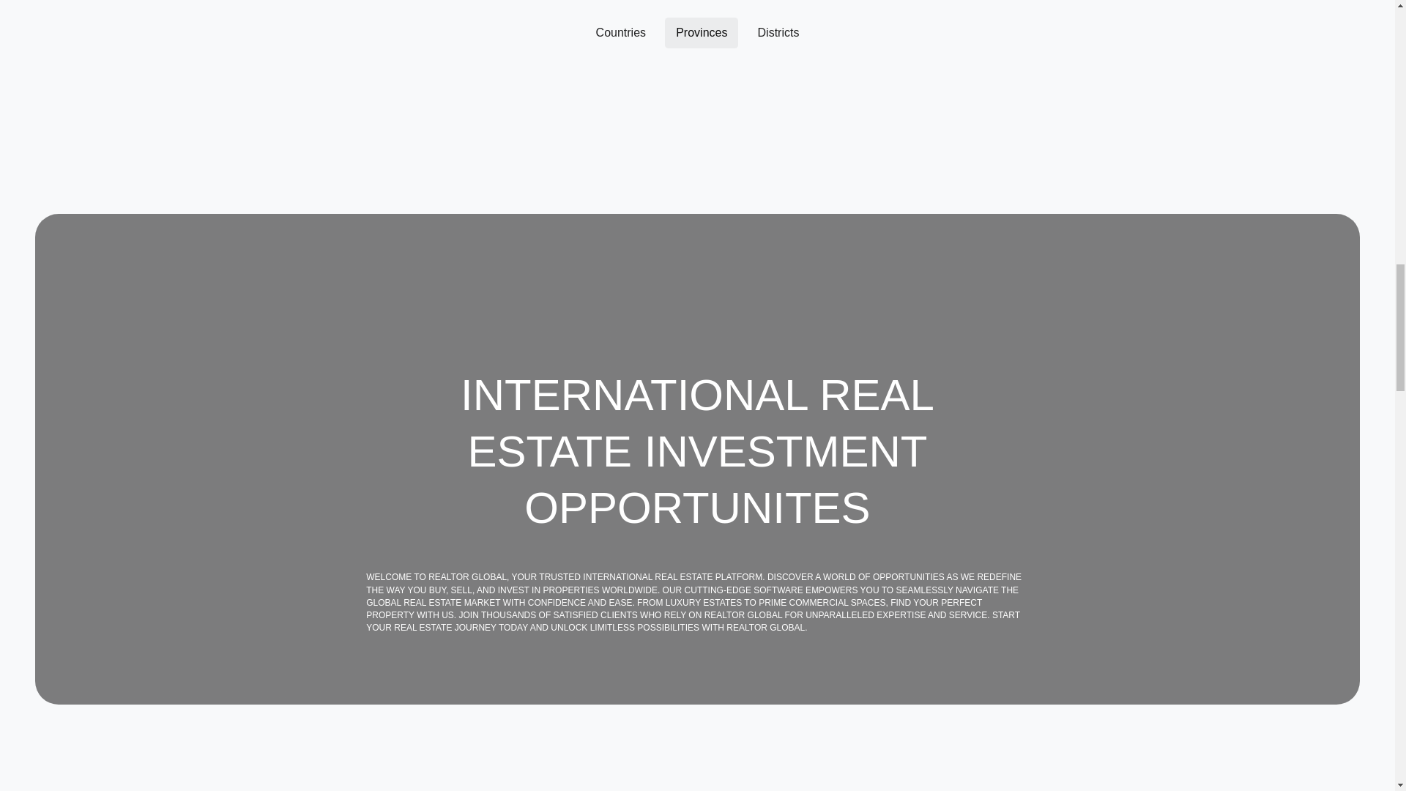 This screenshot has height=791, width=1406. I want to click on Districts, so click(778, 32).